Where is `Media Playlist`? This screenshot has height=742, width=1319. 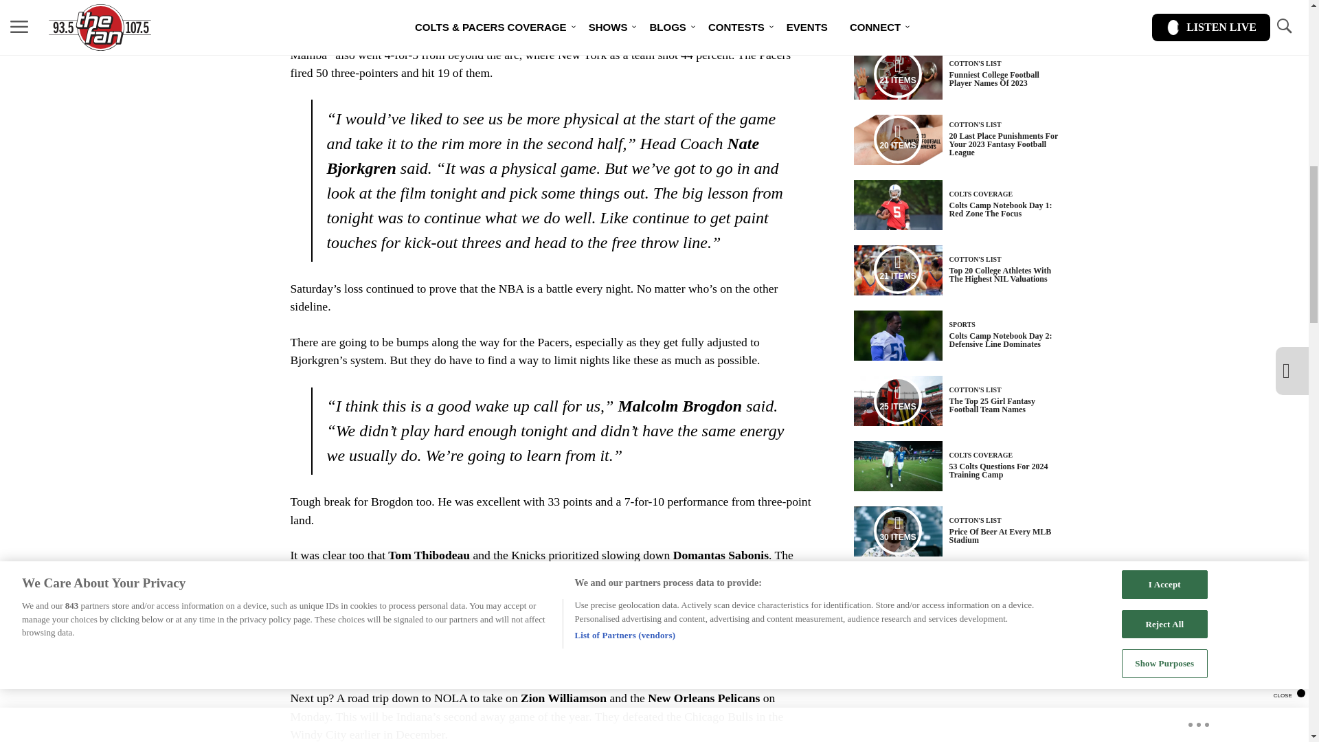
Media Playlist is located at coordinates (897, 530).